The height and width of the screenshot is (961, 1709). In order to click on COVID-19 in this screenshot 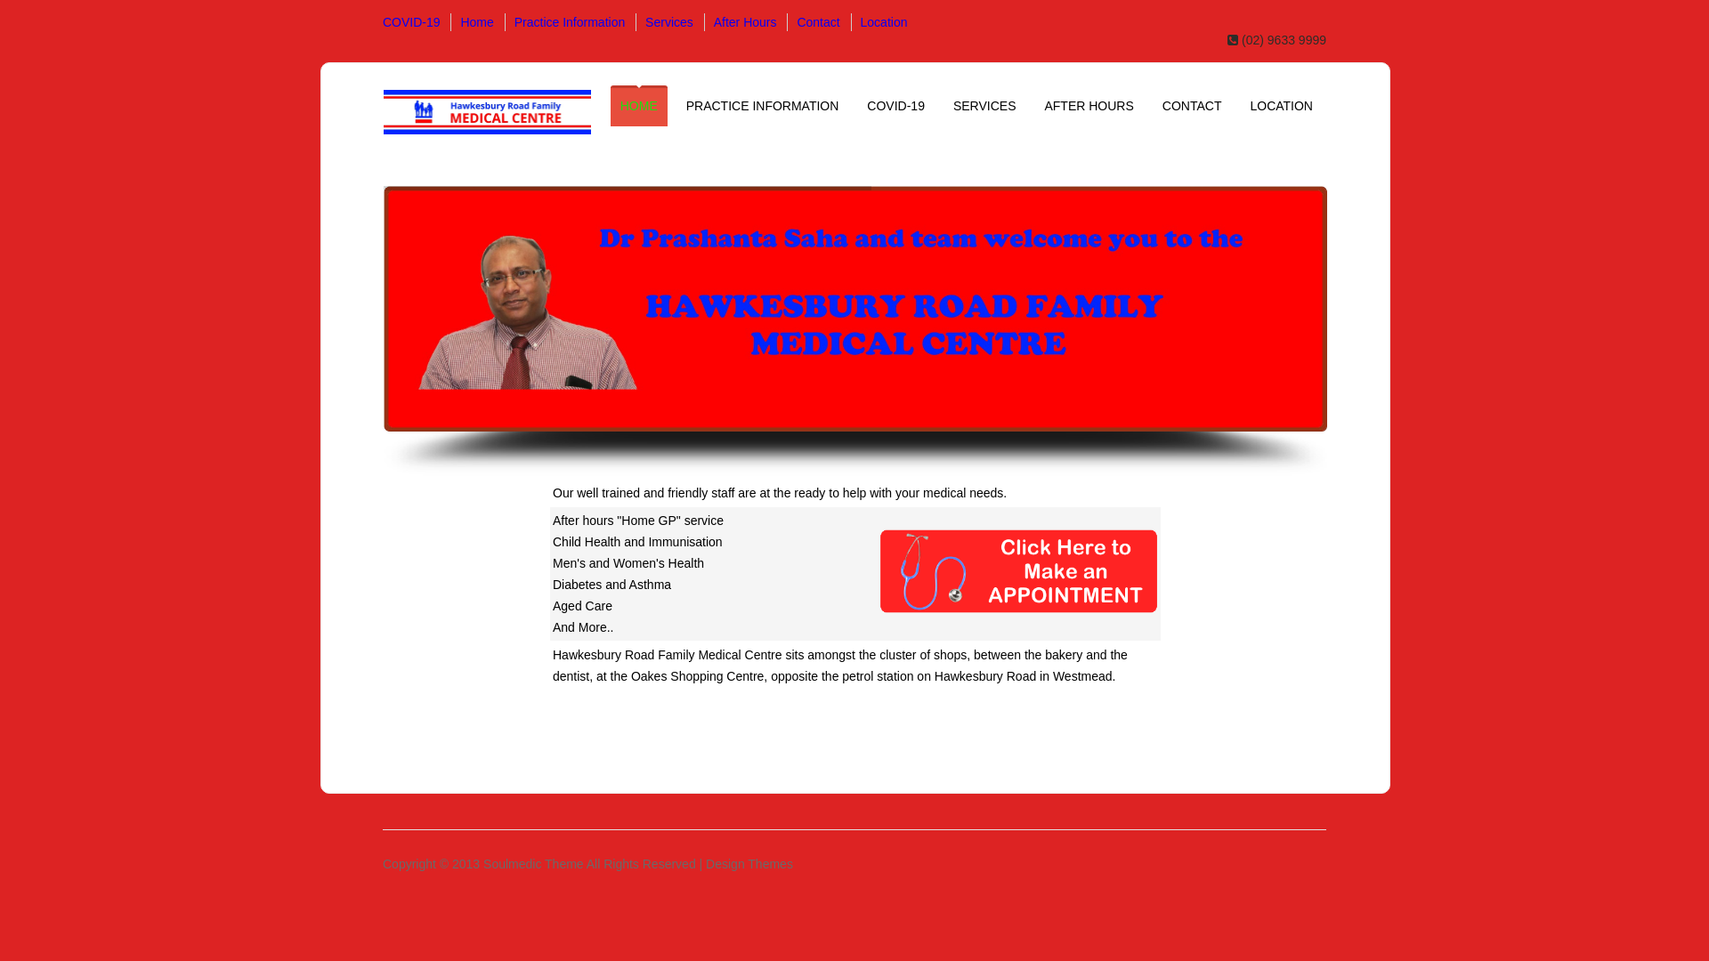, I will do `click(411, 22)`.